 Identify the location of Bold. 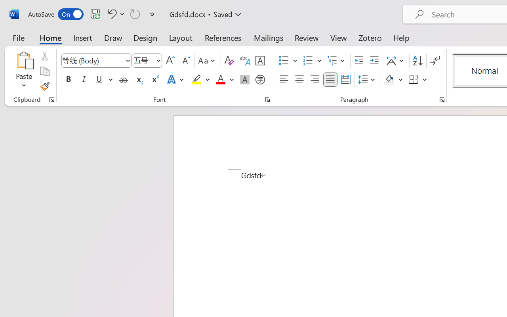
(68, 80).